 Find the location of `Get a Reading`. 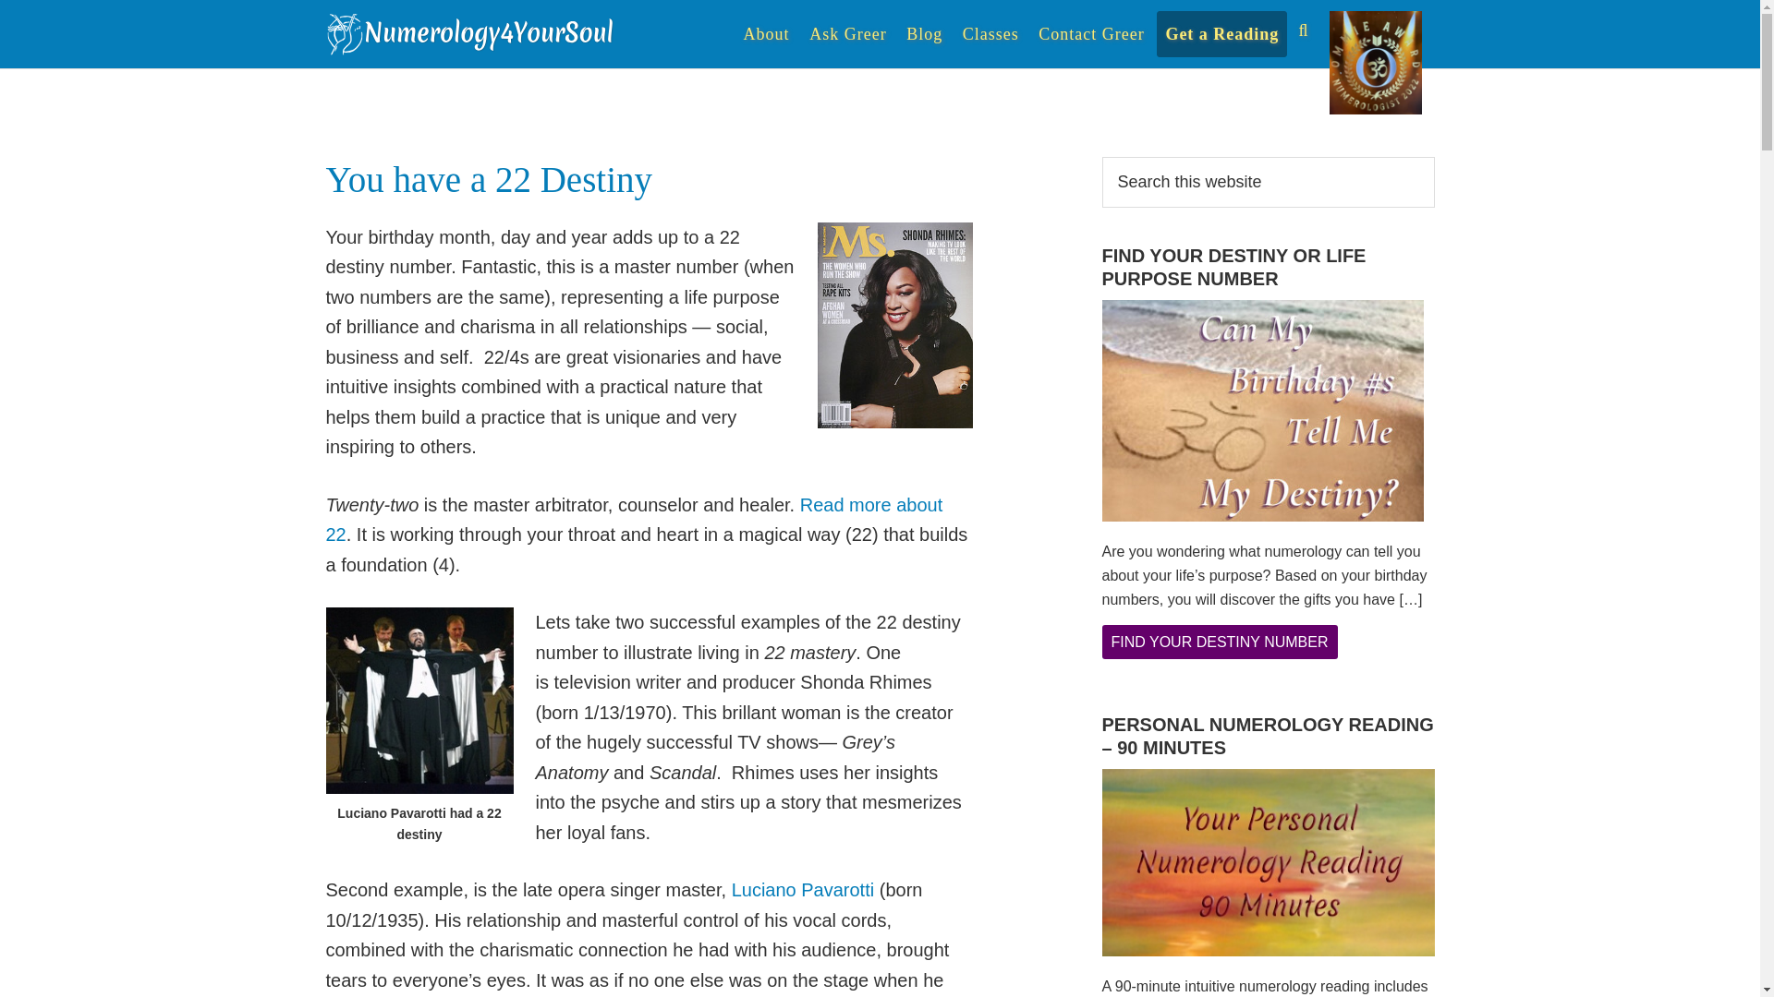

Get a Reading is located at coordinates (1221, 33).